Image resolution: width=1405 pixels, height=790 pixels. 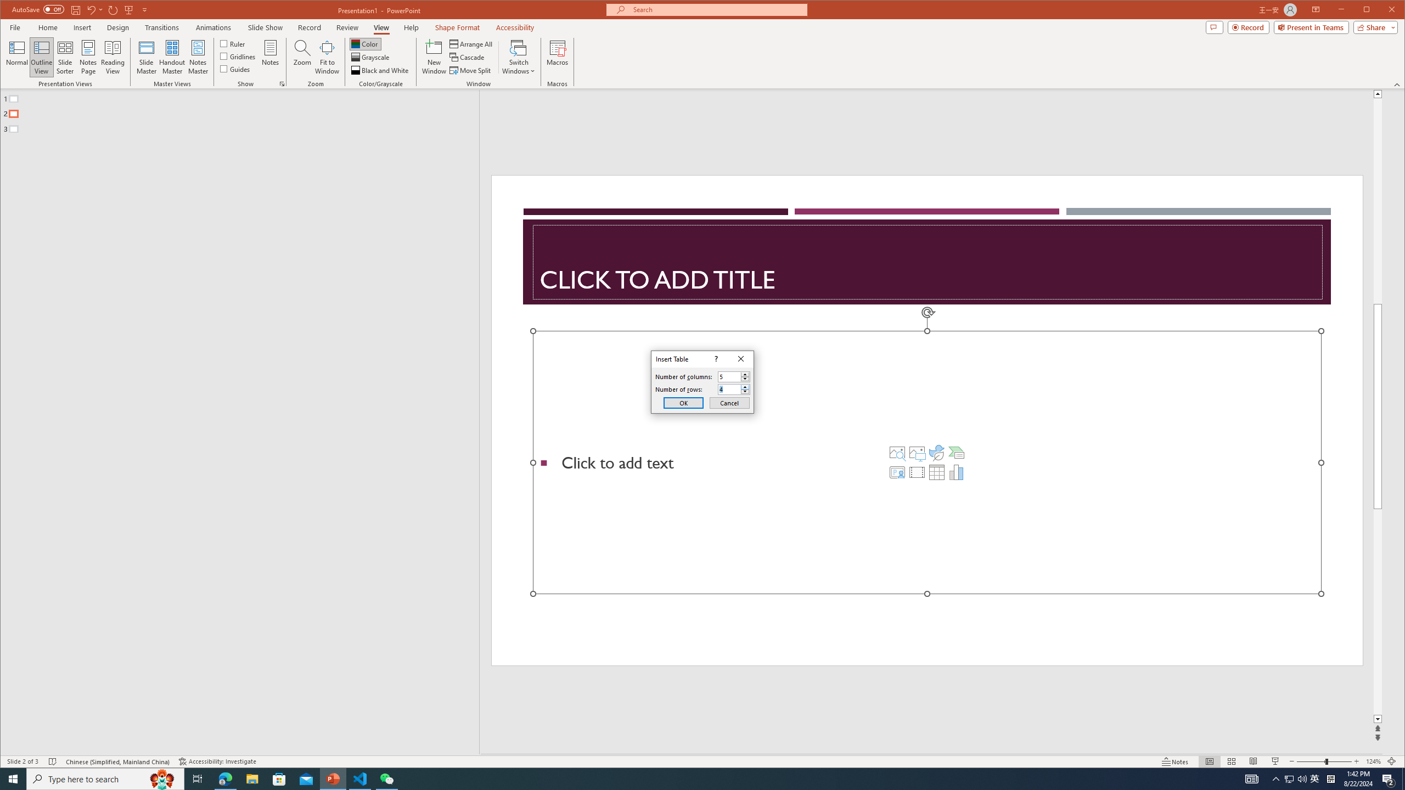 What do you see at coordinates (172, 57) in the screenshot?
I see `Handout Master` at bounding box center [172, 57].